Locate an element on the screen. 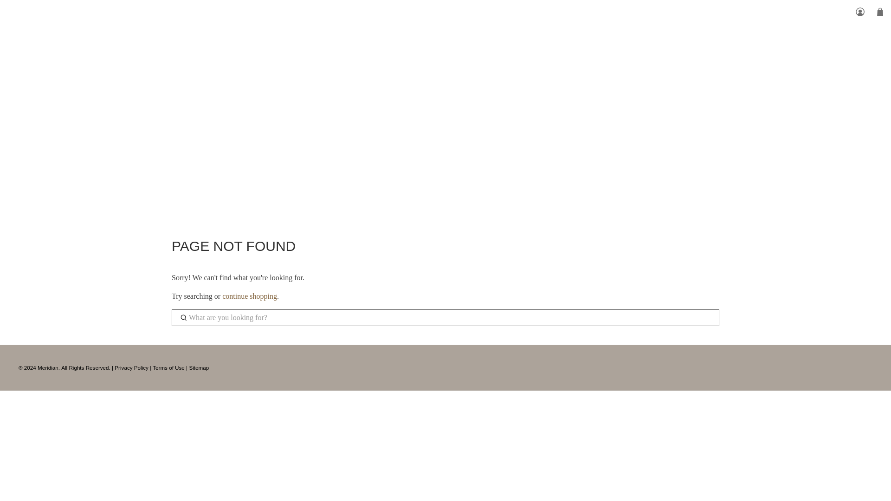 The image size is (891, 501). Meridian is located at coordinates (445, 46).